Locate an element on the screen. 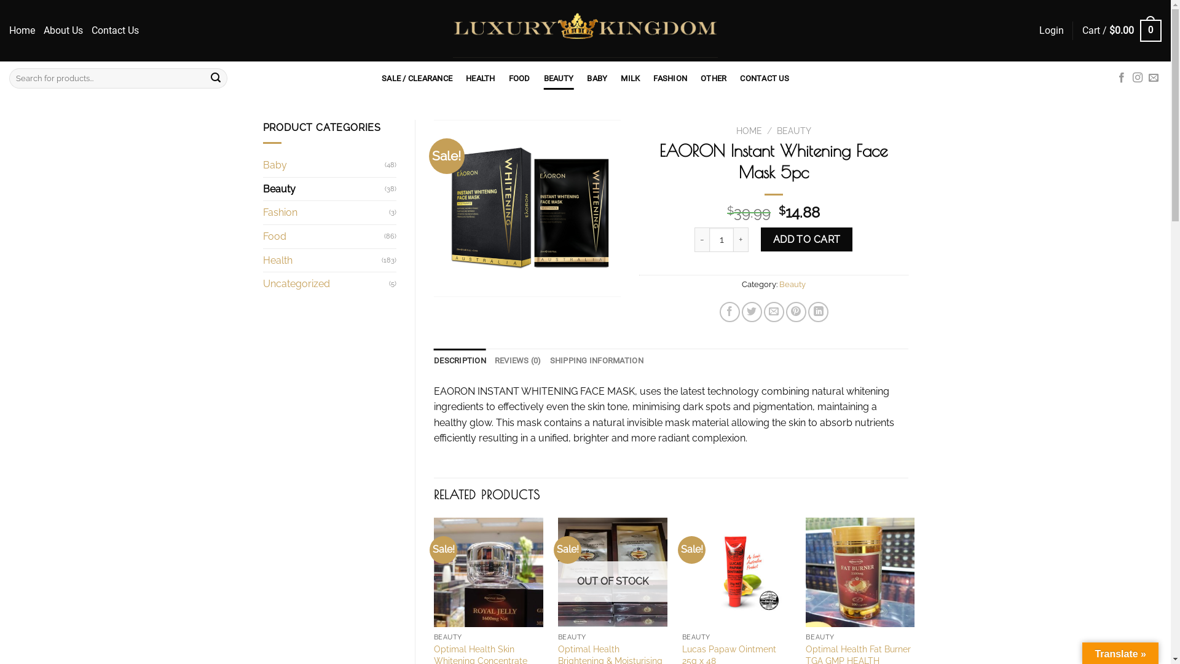 This screenshot has width=1180, height=664. Home is located at coordinates (22, 31).